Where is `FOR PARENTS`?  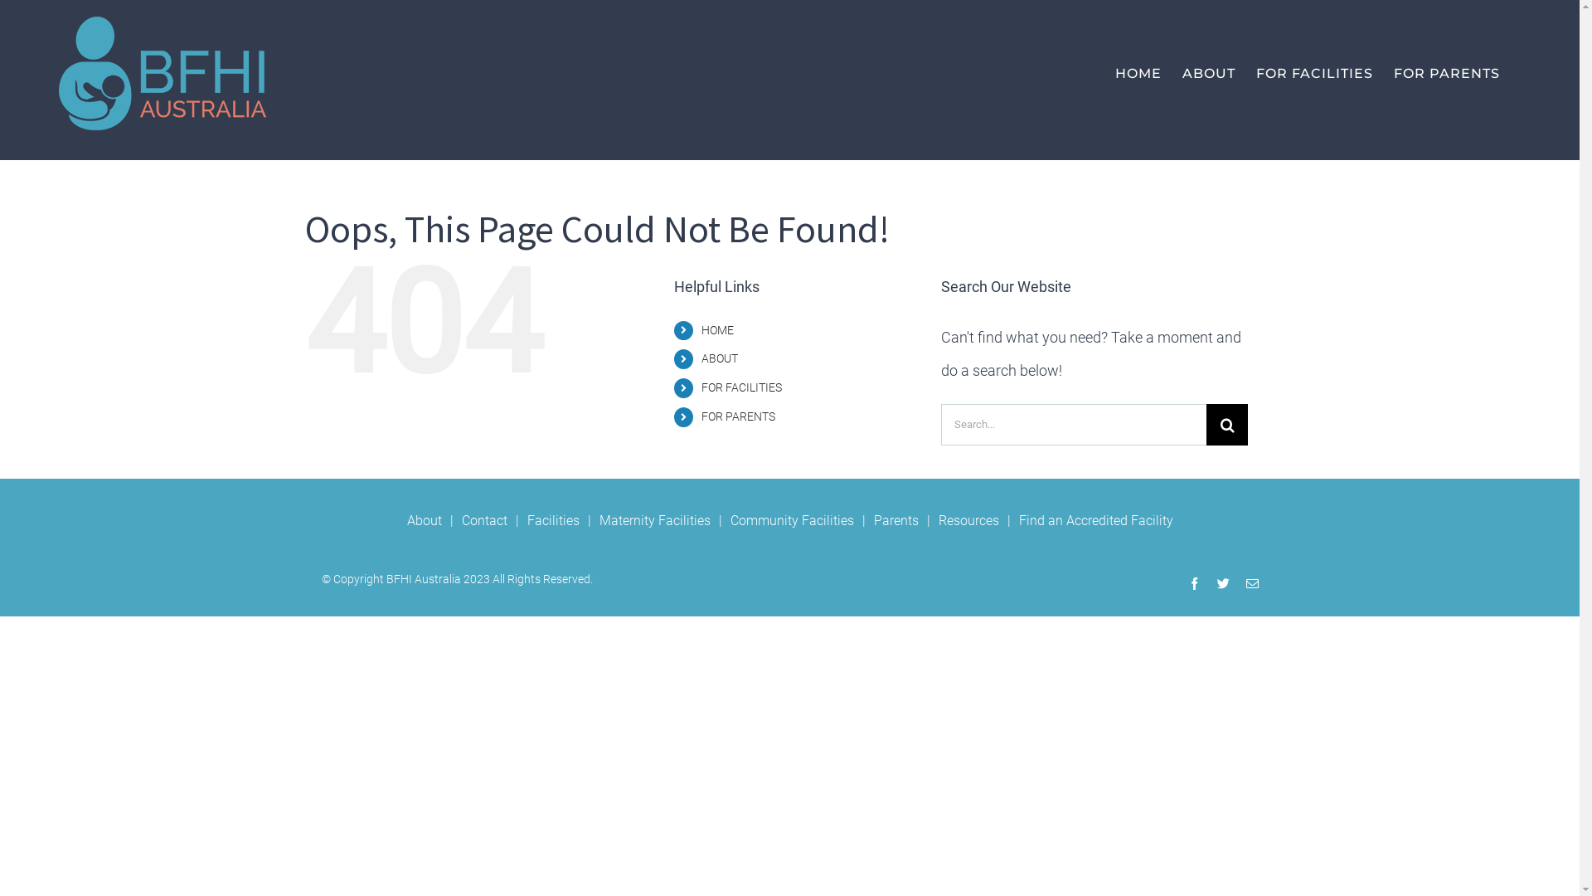
FOR PARENTS is located at coordinates (738, 416).